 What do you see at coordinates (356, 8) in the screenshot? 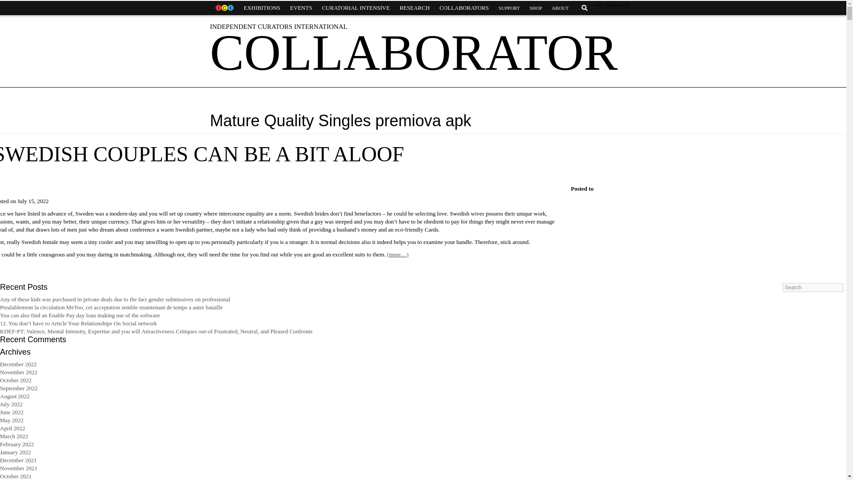
I see `CURATORIAL INTENSIVE` at bounding box center [356, 8].